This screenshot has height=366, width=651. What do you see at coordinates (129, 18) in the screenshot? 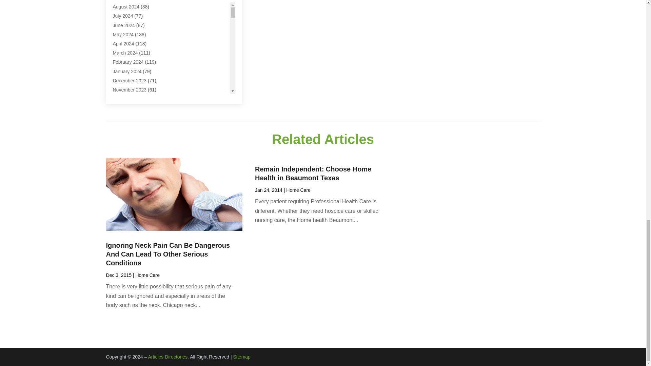
I see `Air Conditioning` at bounding box center [129, 18].